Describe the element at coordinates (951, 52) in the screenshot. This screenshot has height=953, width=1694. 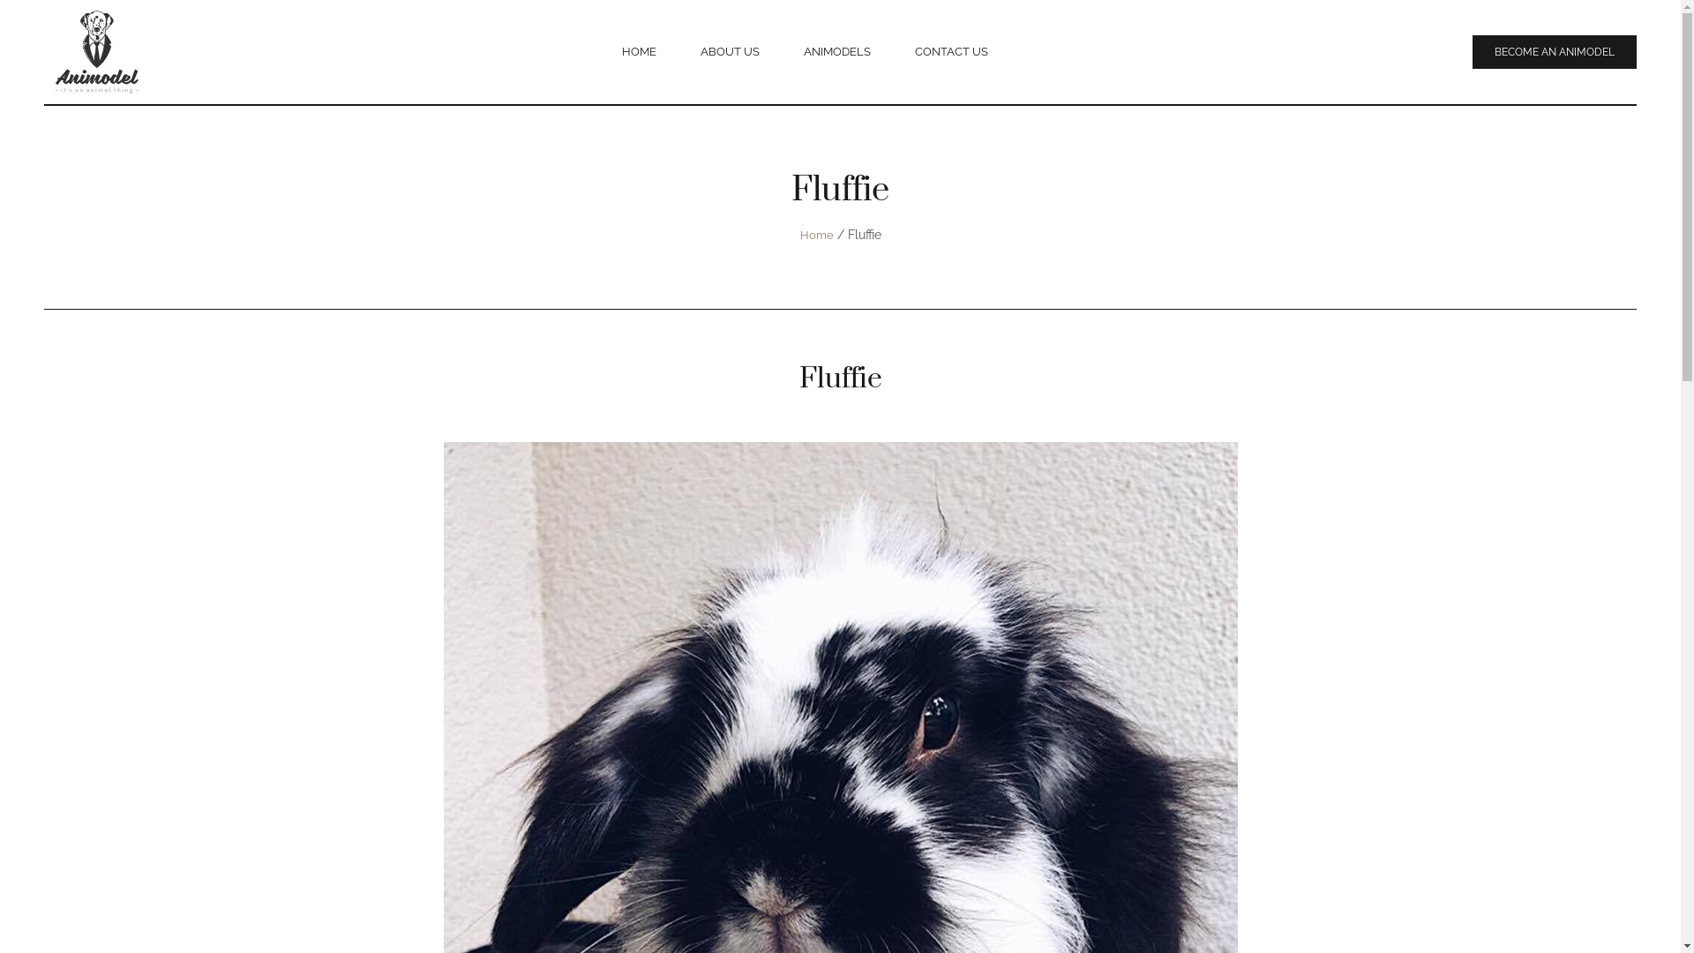
I see `CONTACT US` at that location.